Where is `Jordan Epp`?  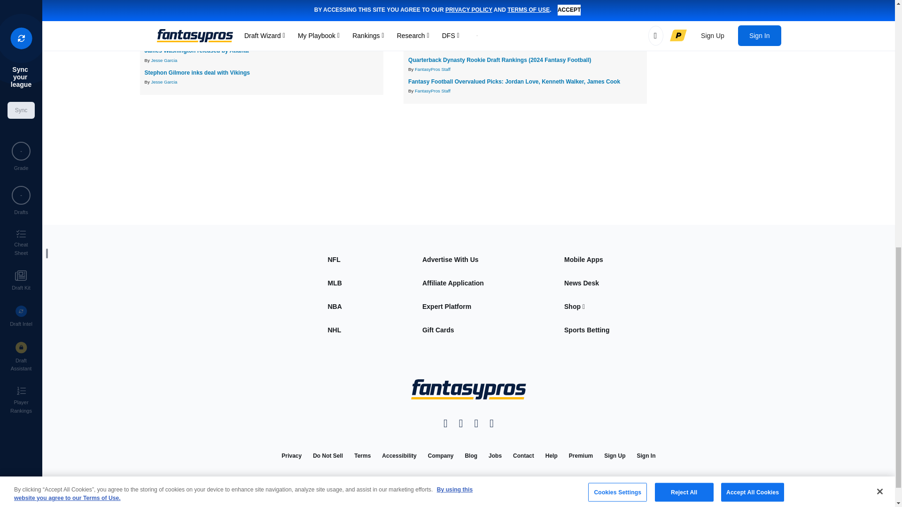
Jordan Epp is located at coordinates (162, 17).